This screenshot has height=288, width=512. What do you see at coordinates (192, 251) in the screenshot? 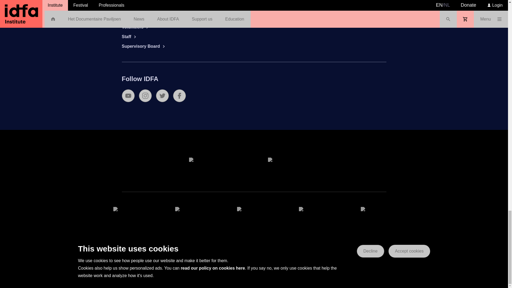
I see `npo` at bounding box center [192, 251].